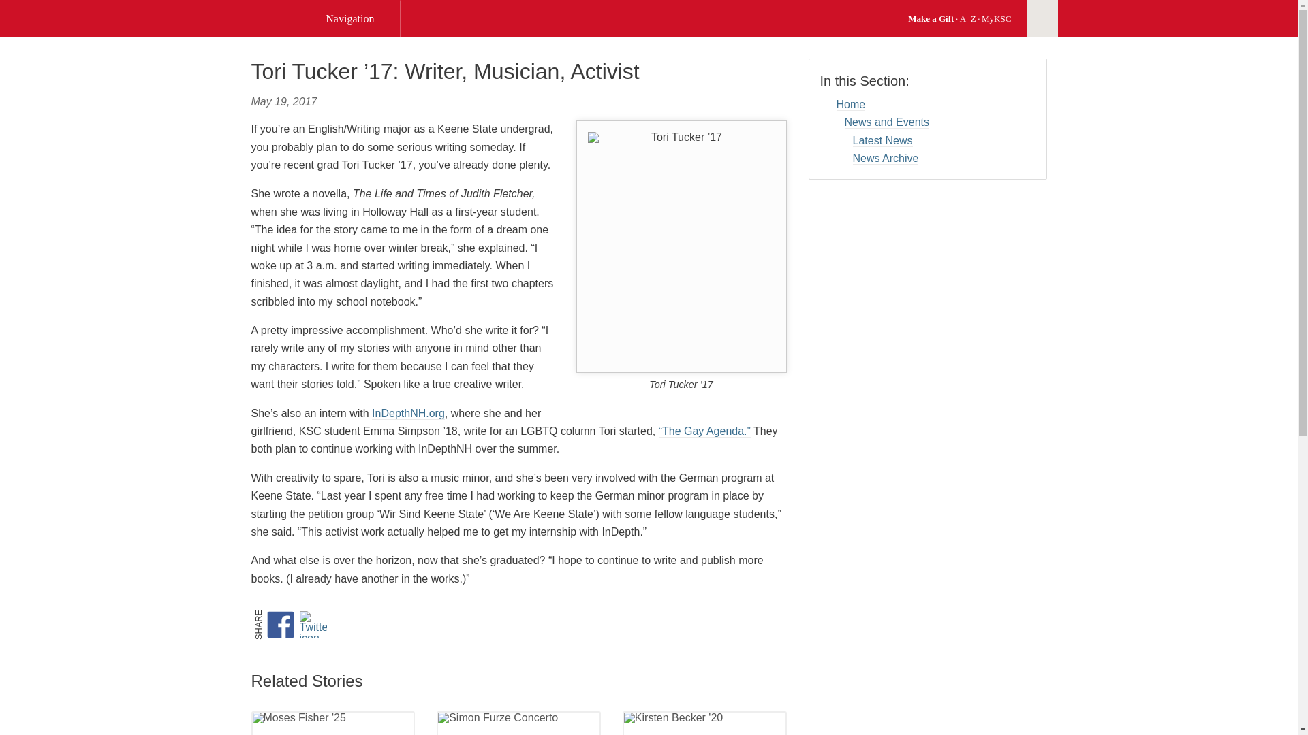  Describe the element at coordinates (277, 18) in the screenshot. I see `Homepage` at that location.